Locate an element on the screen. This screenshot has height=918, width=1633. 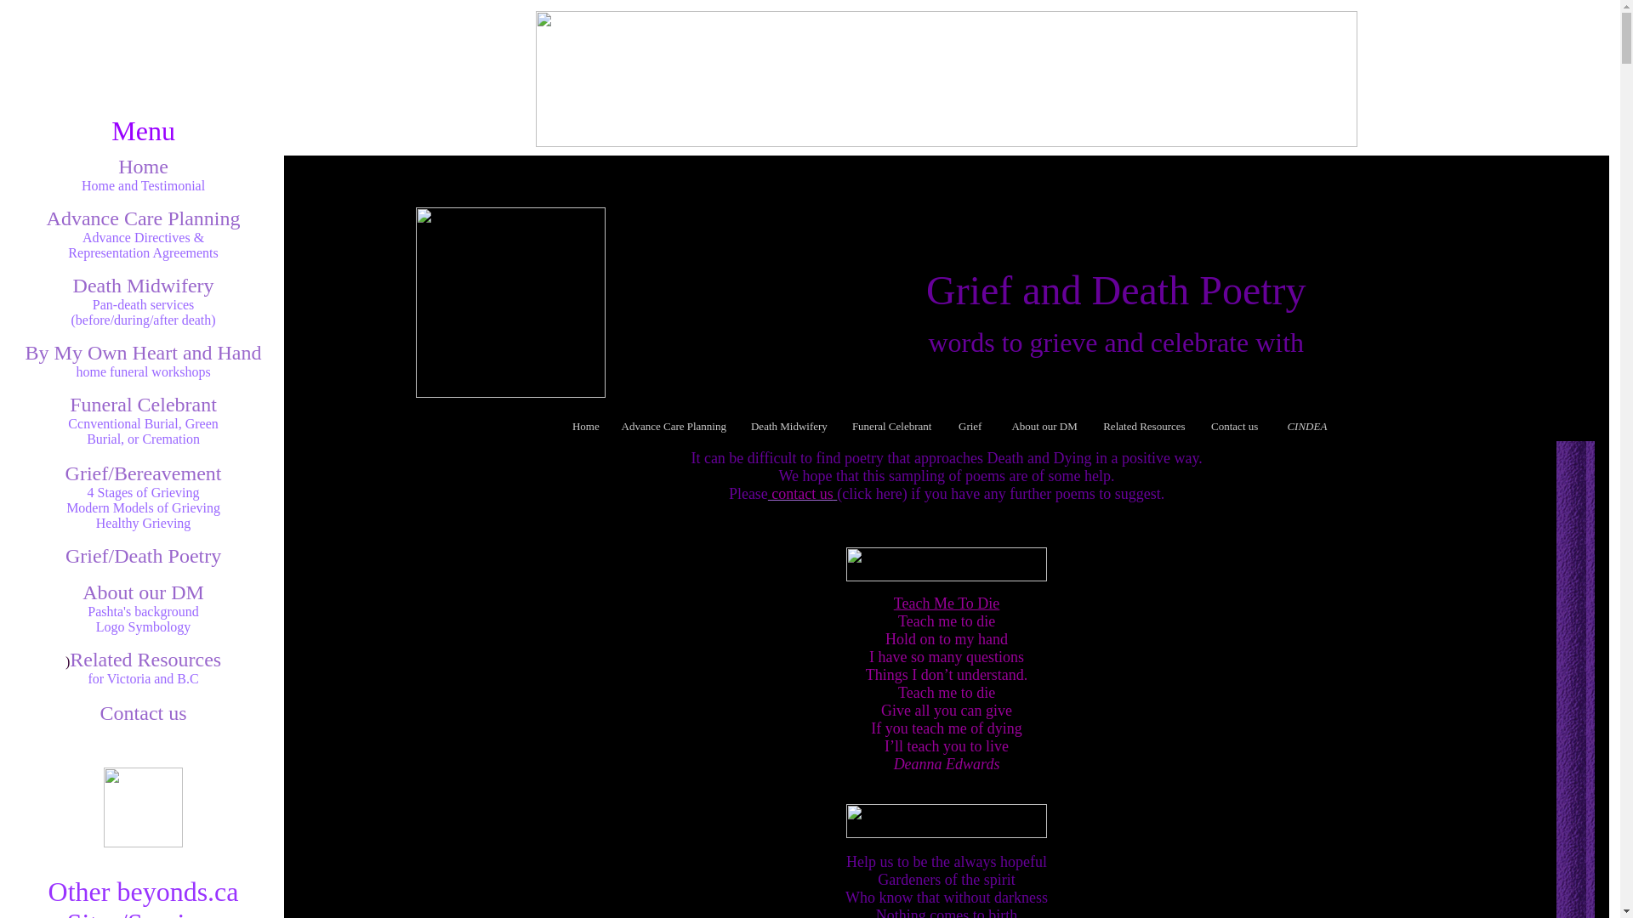
Home is located at coordinates (143, 167).